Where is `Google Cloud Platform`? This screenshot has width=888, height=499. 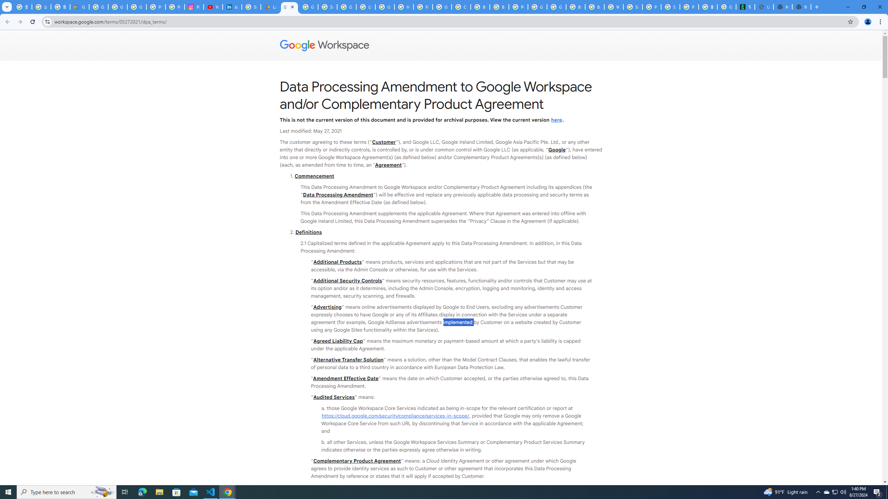
Google Cloud Platform is located at coordinates (556, 7).